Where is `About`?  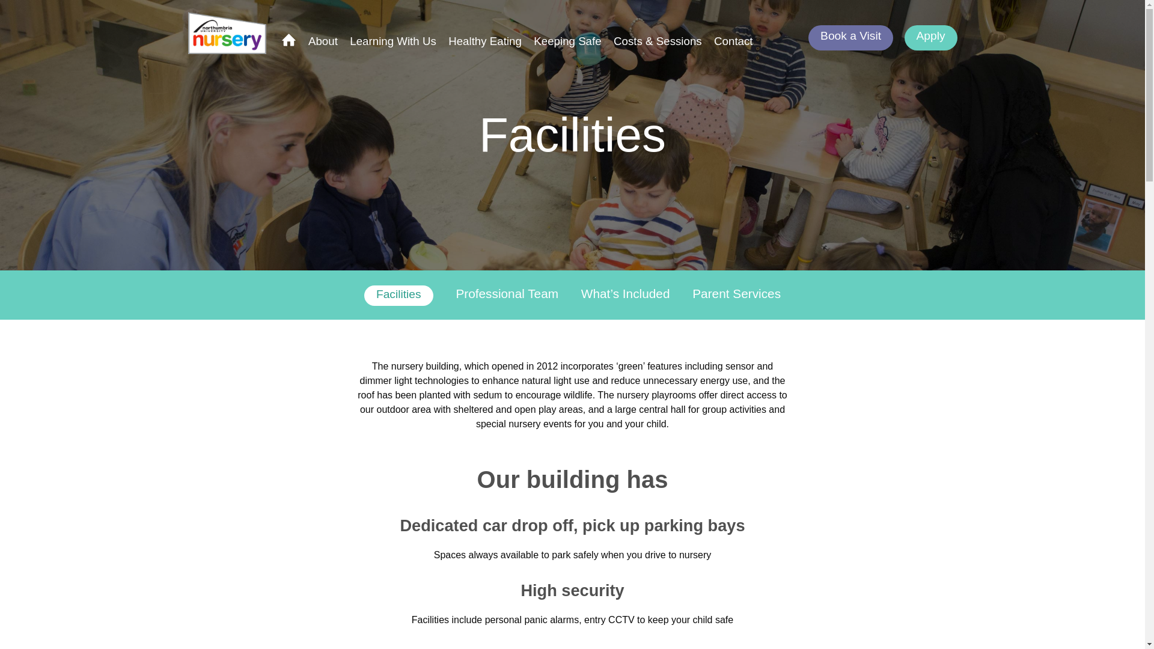
About is located at coordinates (323, 41).